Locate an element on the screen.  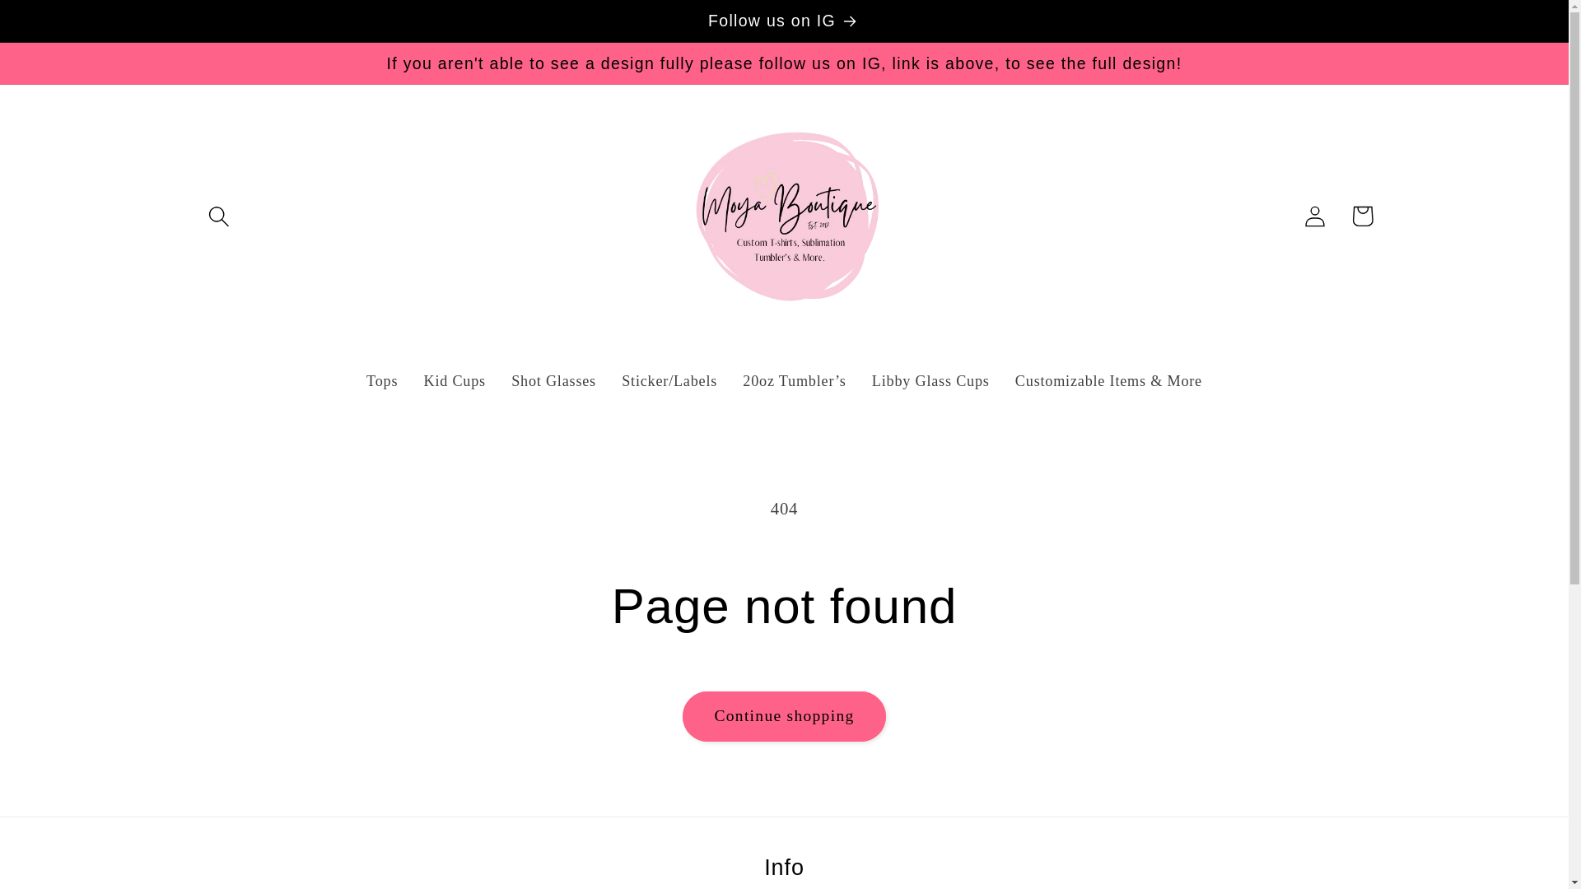
Libby Glass Cups is located at coordinates (930, 381).